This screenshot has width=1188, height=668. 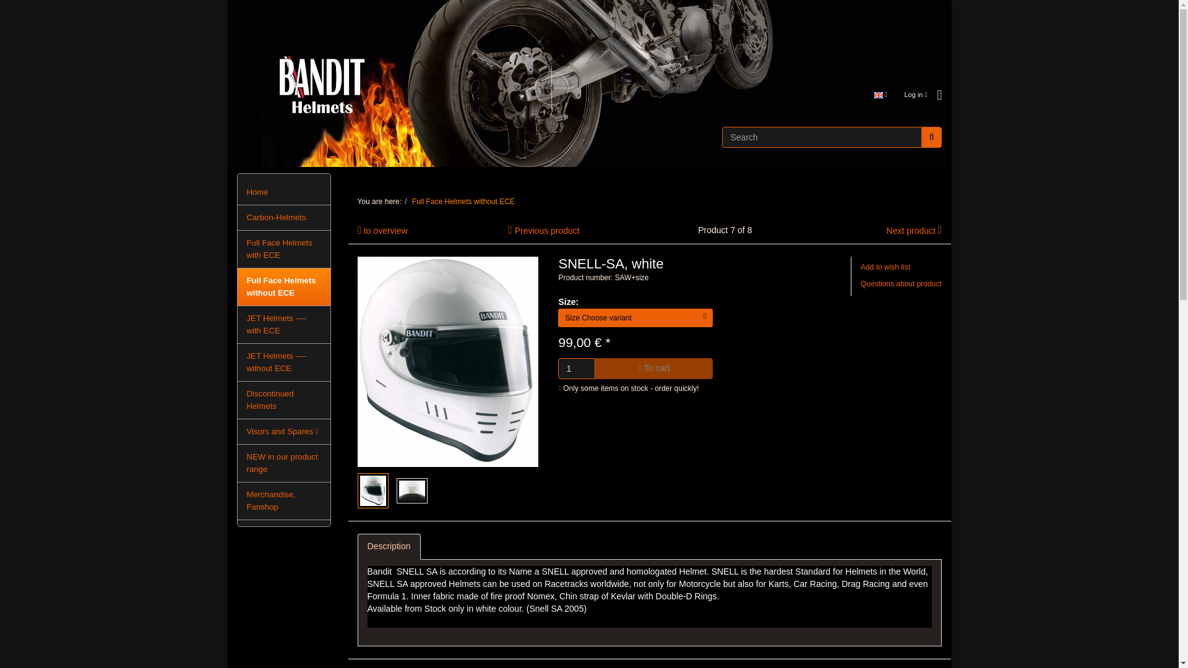 I want to click on Previous product, so click(x=547, y=231).